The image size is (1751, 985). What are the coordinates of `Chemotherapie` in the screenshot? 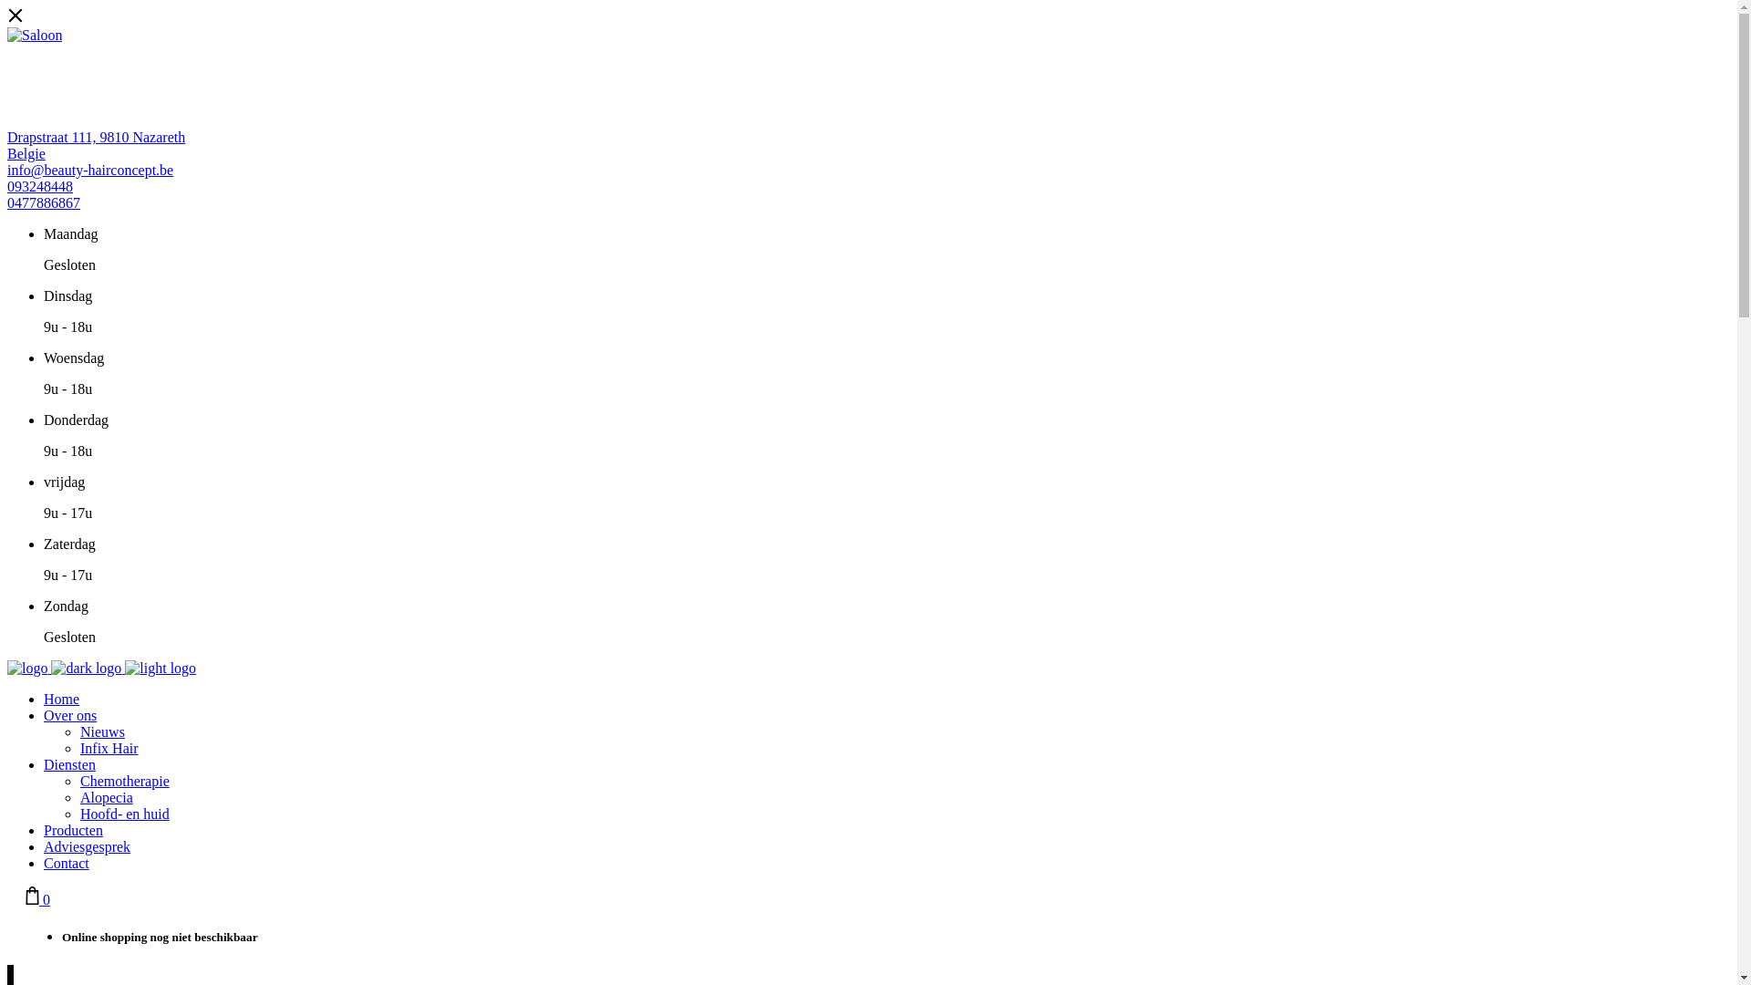 It's located at (125, 781).